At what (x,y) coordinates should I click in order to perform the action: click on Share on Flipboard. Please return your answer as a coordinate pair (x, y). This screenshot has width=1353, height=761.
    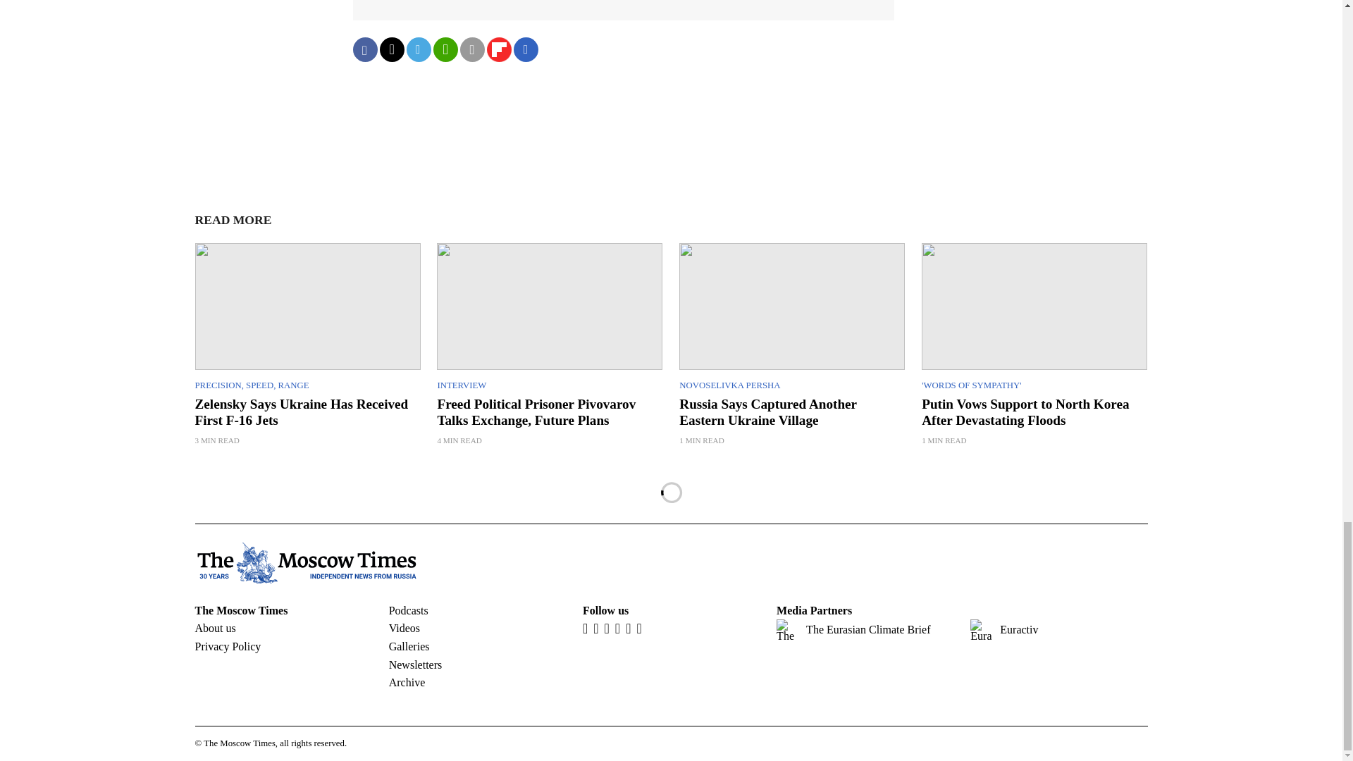
    Looking at the image, I should click on (498, 49).